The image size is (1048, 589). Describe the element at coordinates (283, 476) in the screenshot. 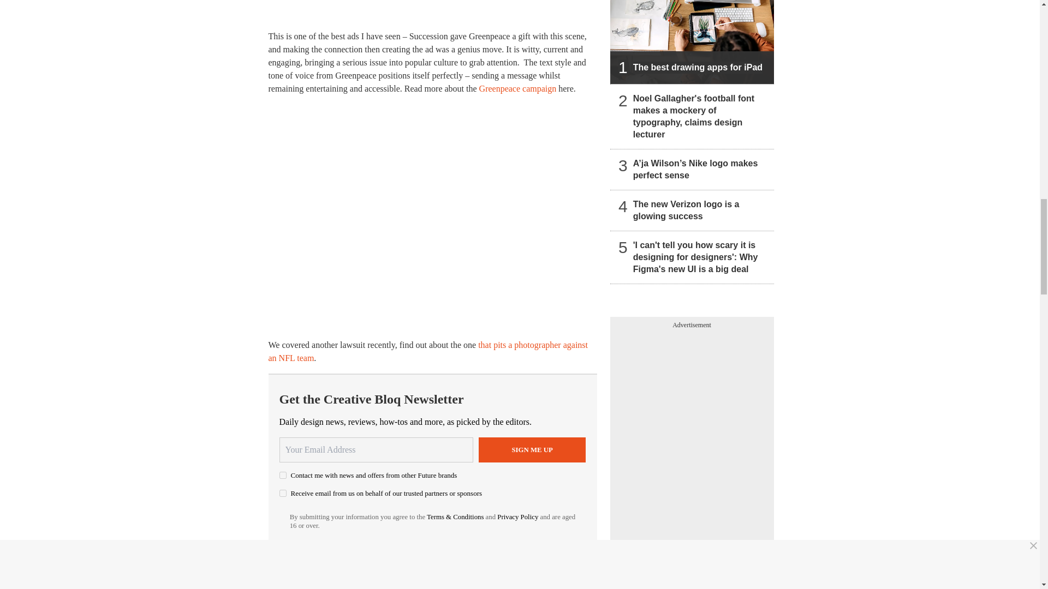

I see `on` at that location.